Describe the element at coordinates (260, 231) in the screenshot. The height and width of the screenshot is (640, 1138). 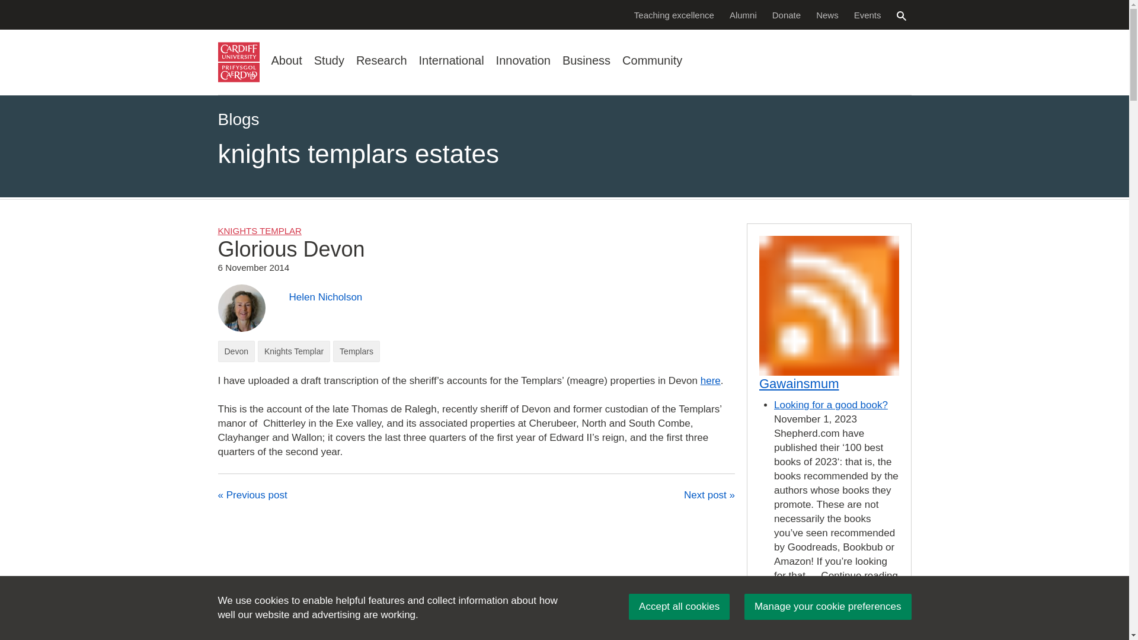
I see `View all posts in Knights Templar` at that location.